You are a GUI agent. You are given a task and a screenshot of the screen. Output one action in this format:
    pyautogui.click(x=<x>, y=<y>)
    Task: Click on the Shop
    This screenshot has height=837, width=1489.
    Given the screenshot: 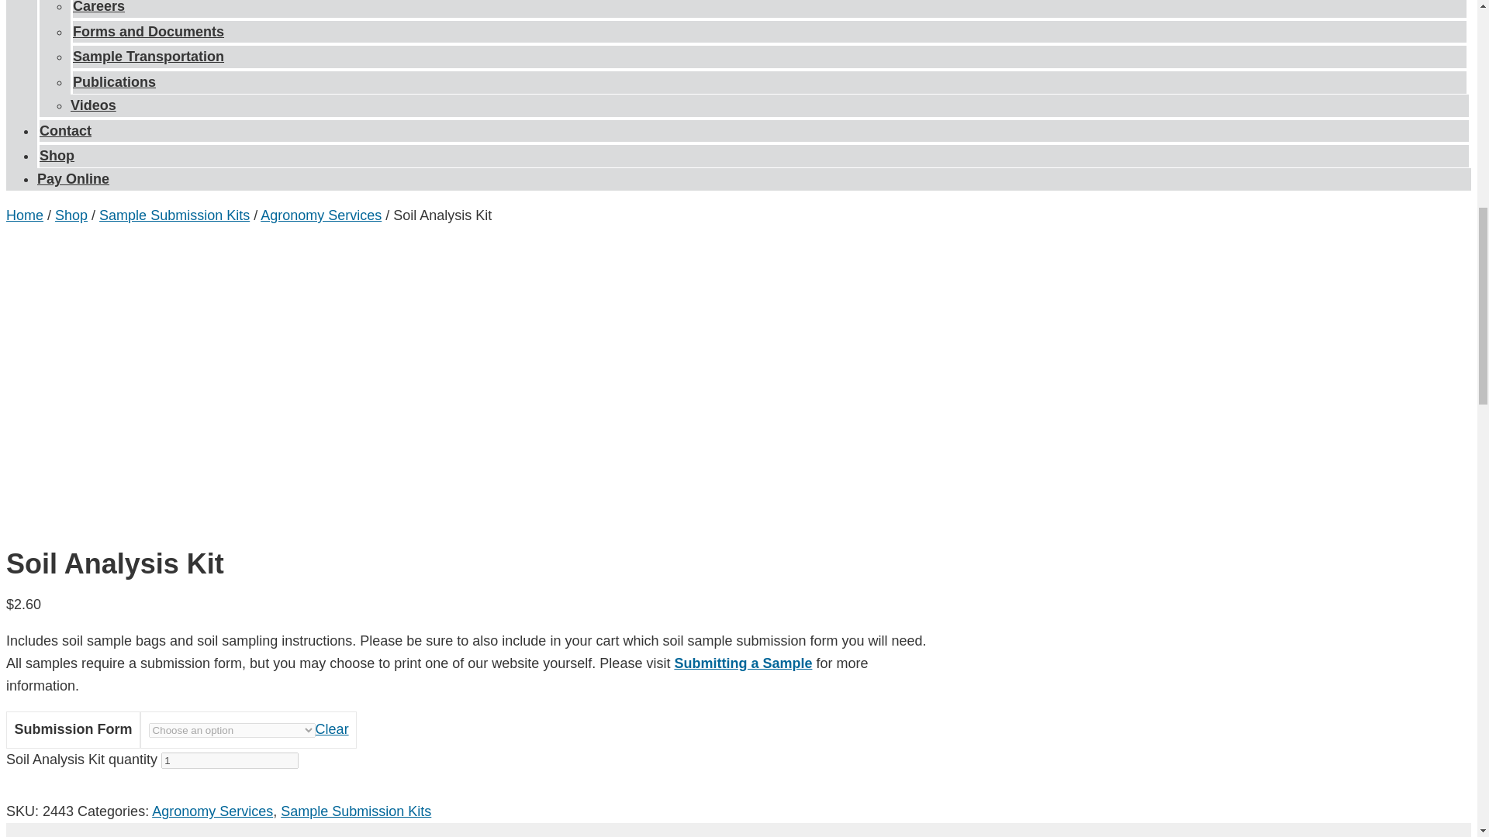 What is the action you would take?
    pyautogui.click(x=71, y=215)
    